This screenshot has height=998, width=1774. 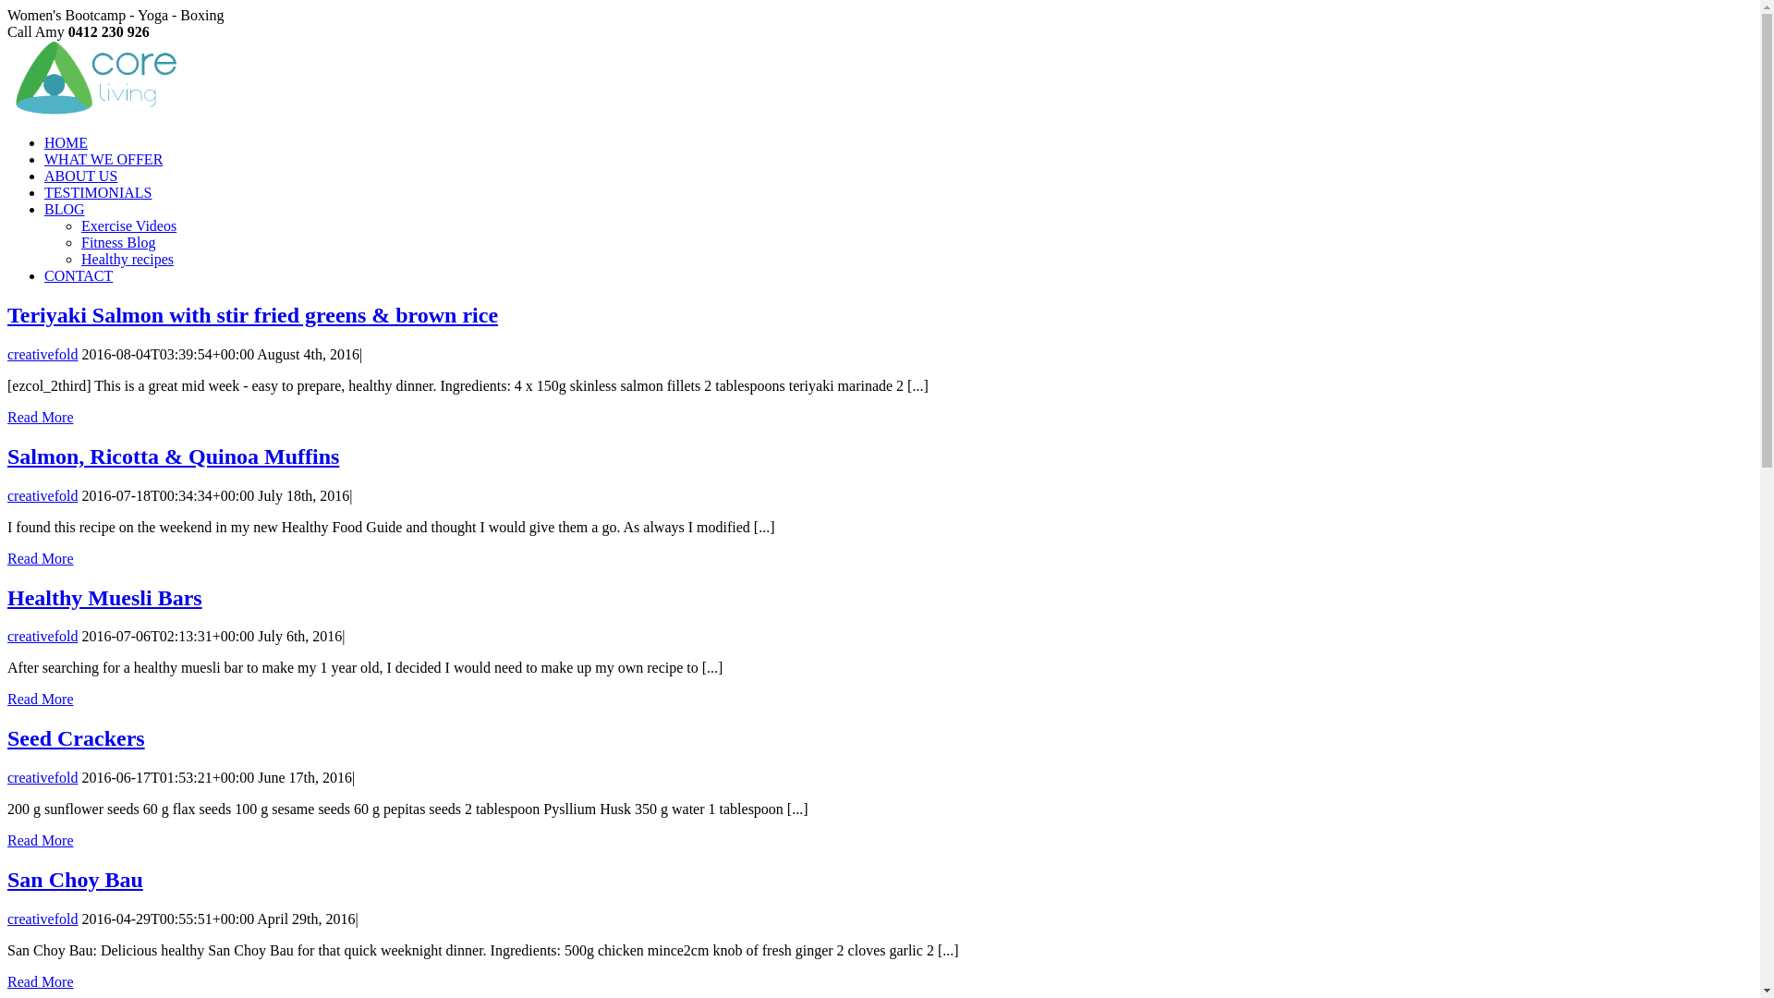 I want to click on Read More, so click(x=41, y=558).